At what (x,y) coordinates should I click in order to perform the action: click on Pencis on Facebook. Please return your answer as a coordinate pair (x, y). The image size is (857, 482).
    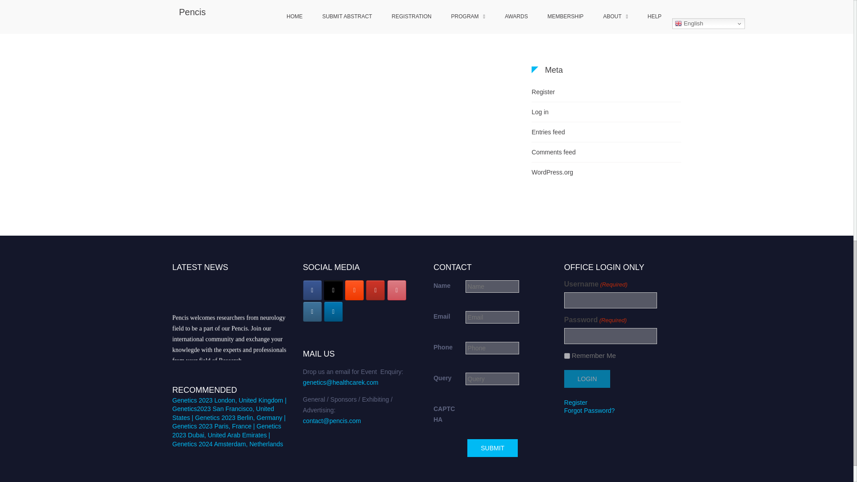
    Looking at the image, I should click on (312, 290).